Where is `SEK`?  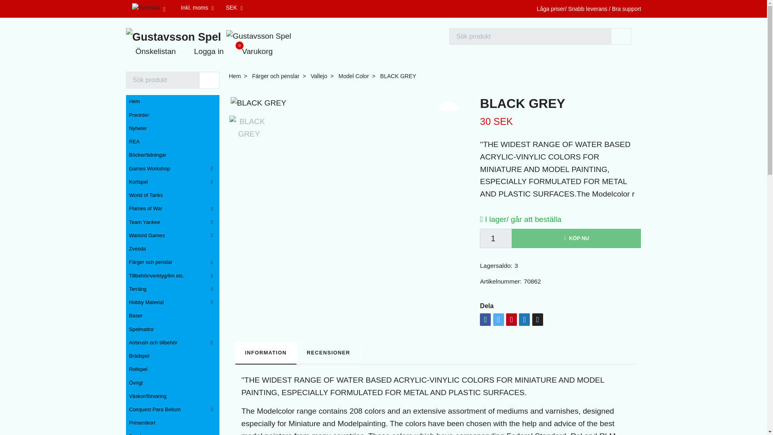
SEK is located at coordinates (197, 7).